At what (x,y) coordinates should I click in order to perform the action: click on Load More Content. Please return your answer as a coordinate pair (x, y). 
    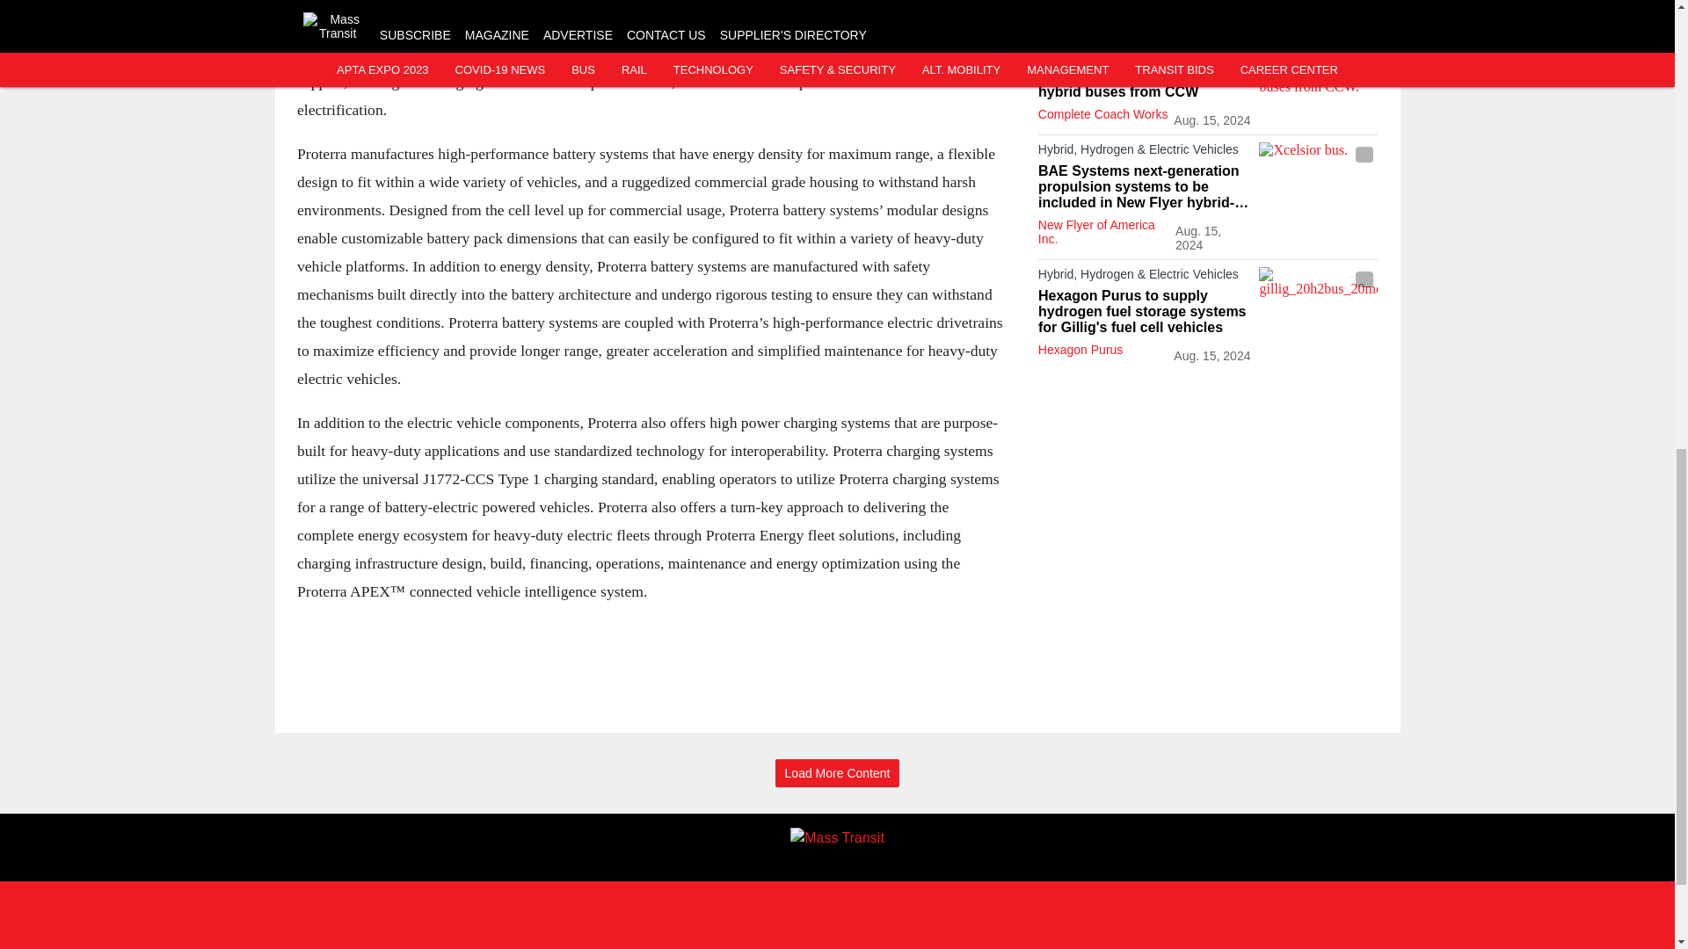
    Looking at the image, I should click on (837, 773).